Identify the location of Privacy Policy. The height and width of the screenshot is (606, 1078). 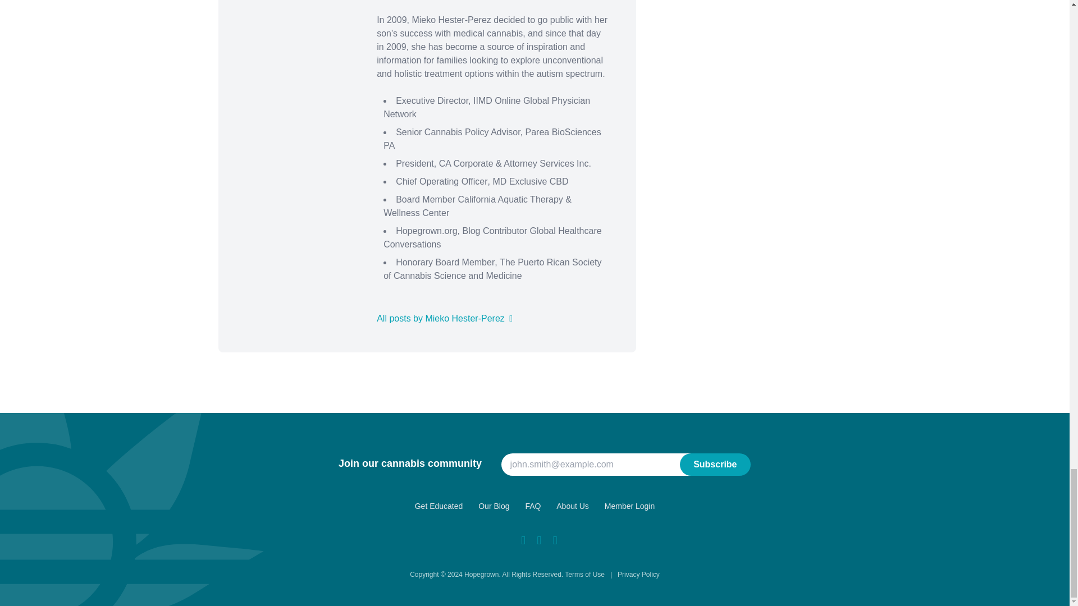
(639, 575).